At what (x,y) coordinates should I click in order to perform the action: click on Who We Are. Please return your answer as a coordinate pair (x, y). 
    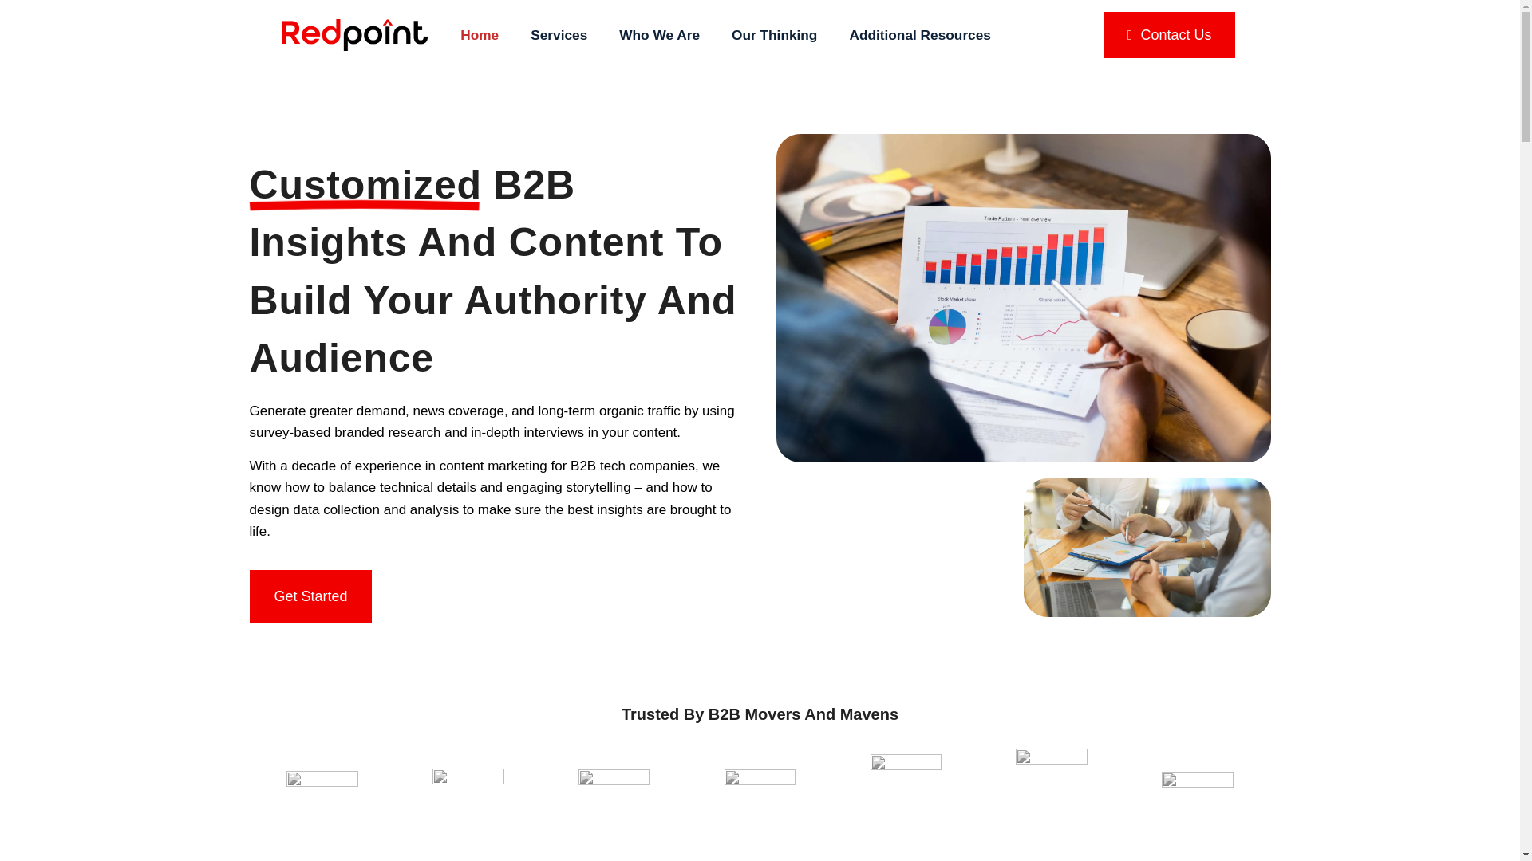
    Looking at the image, I should click on (659, 34).